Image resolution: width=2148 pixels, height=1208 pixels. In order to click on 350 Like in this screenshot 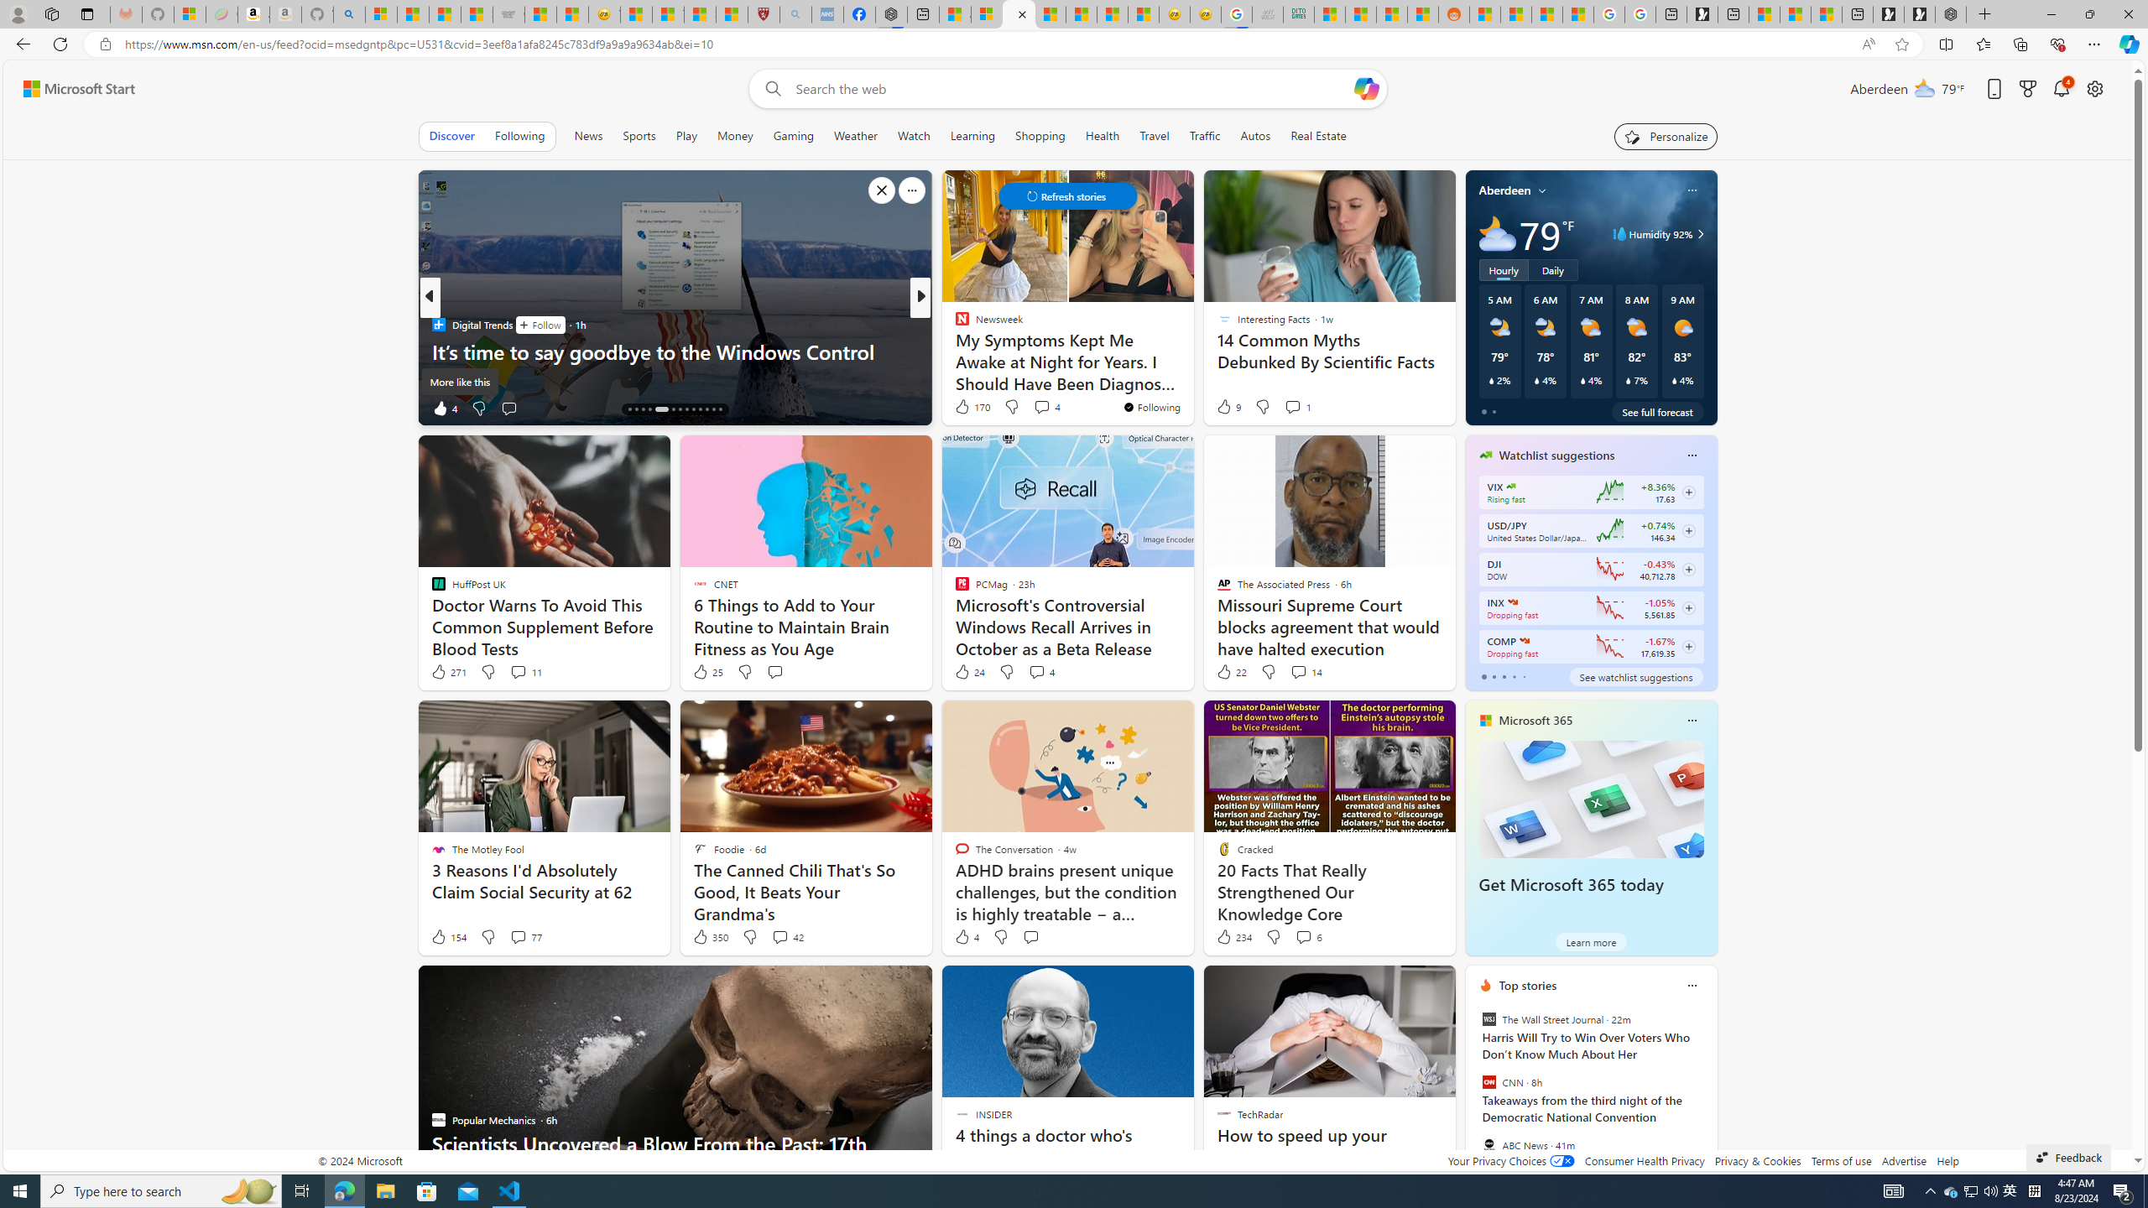, I will do `click(710, 936)`.